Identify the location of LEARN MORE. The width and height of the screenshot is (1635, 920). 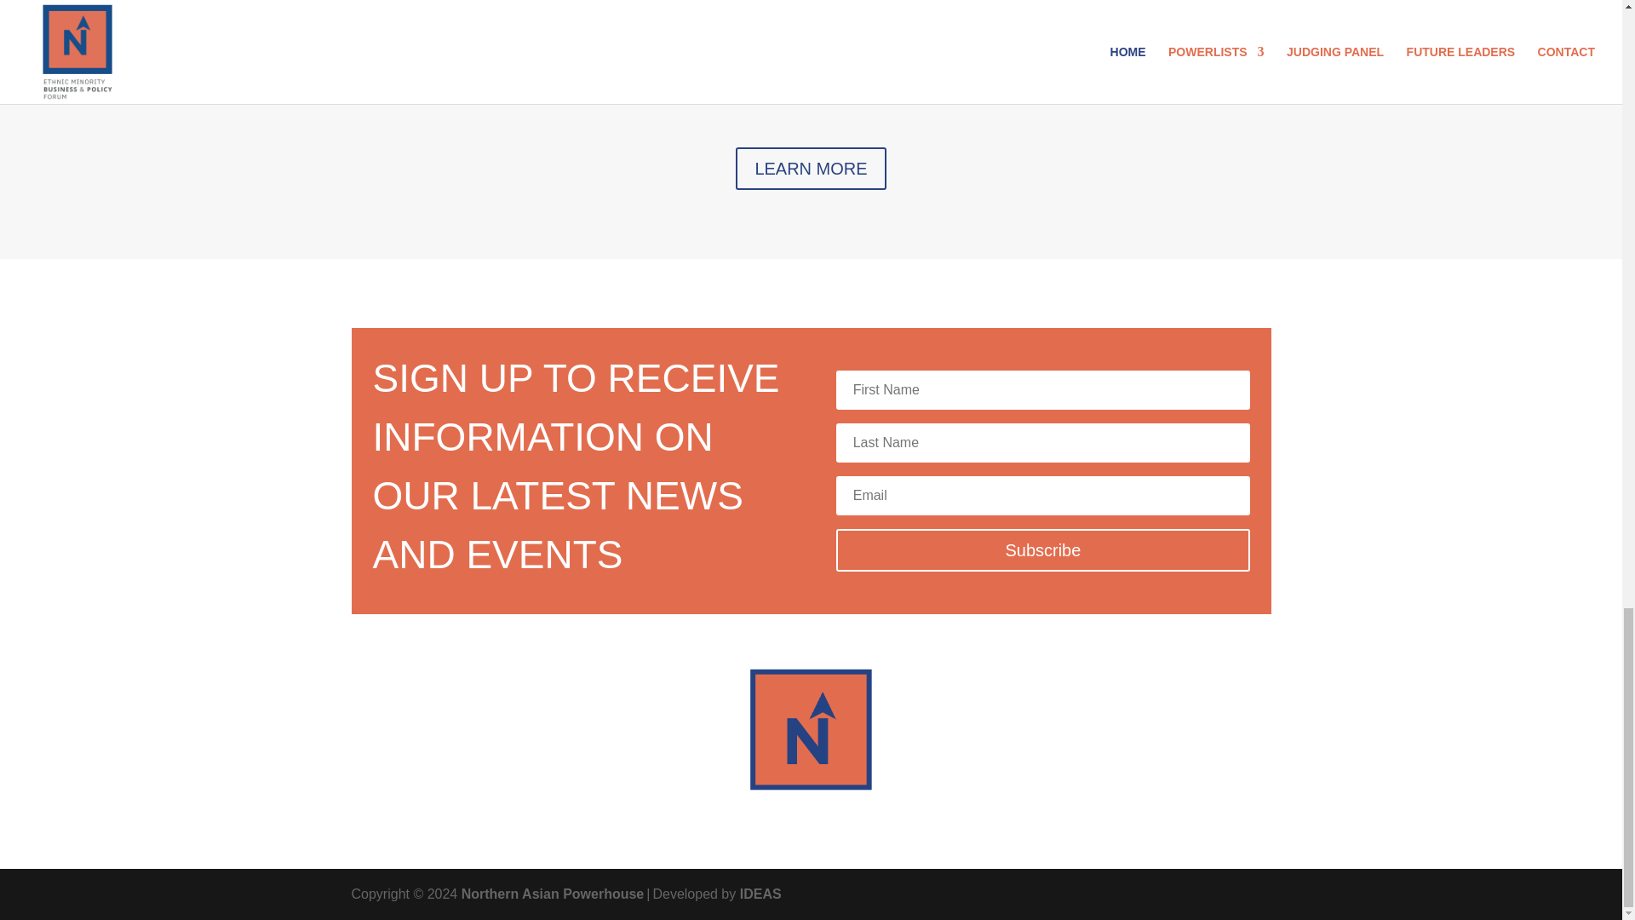
(811, 168).